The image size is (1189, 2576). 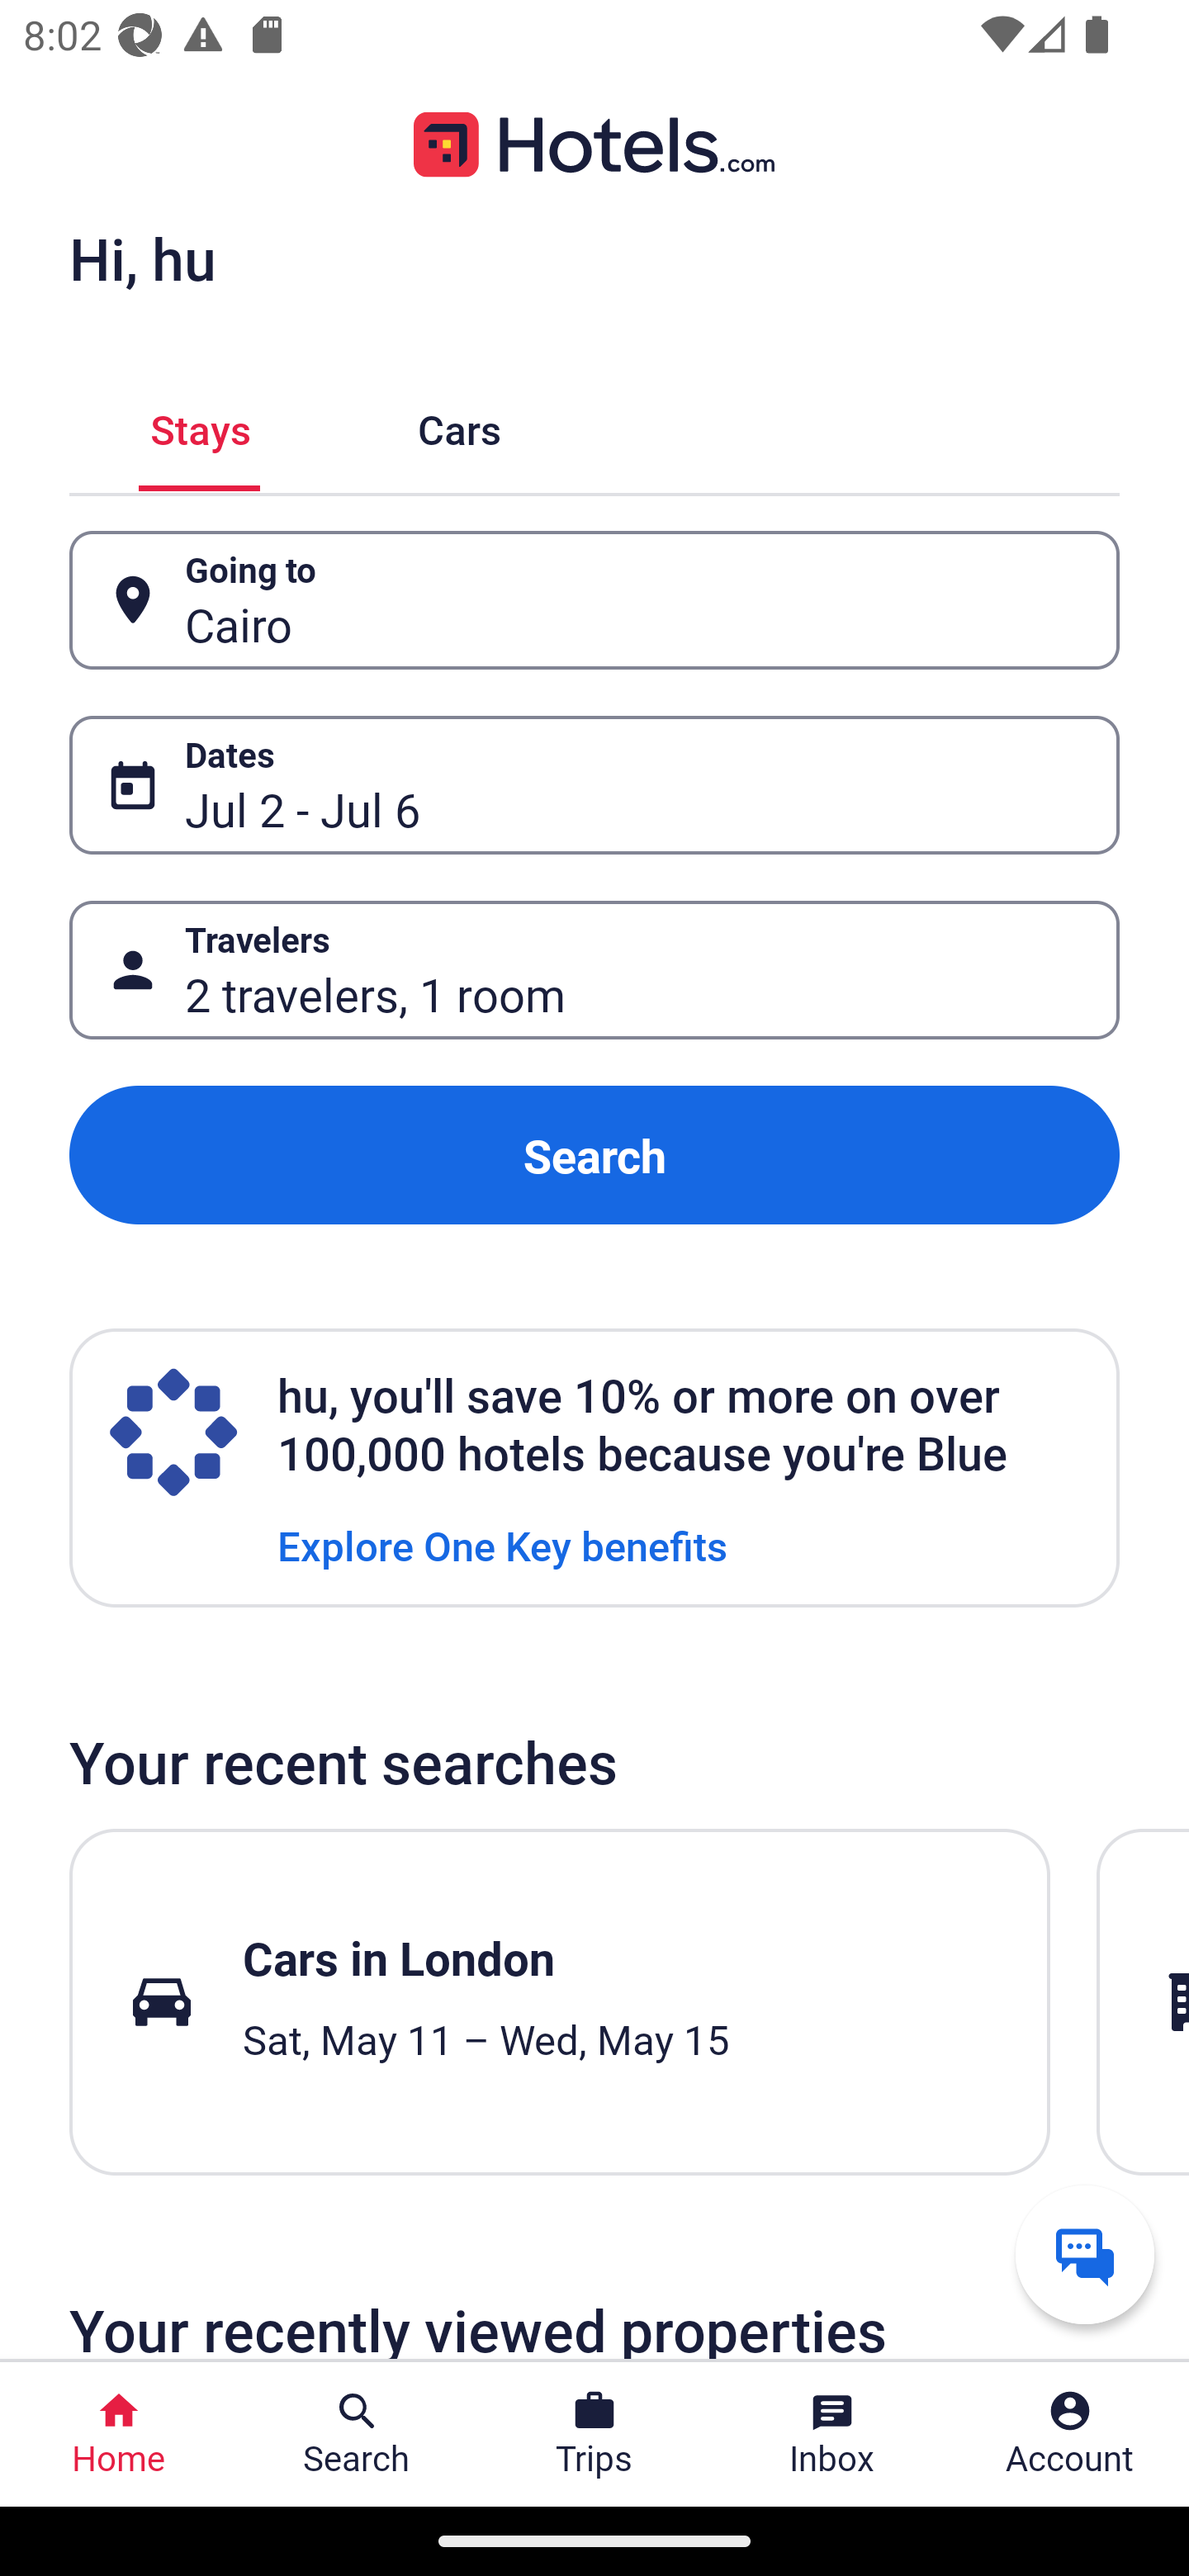 What do you see at coordinates (459, 426) in the screenshot?
I see `Cars` at bounding box center [459, 426].